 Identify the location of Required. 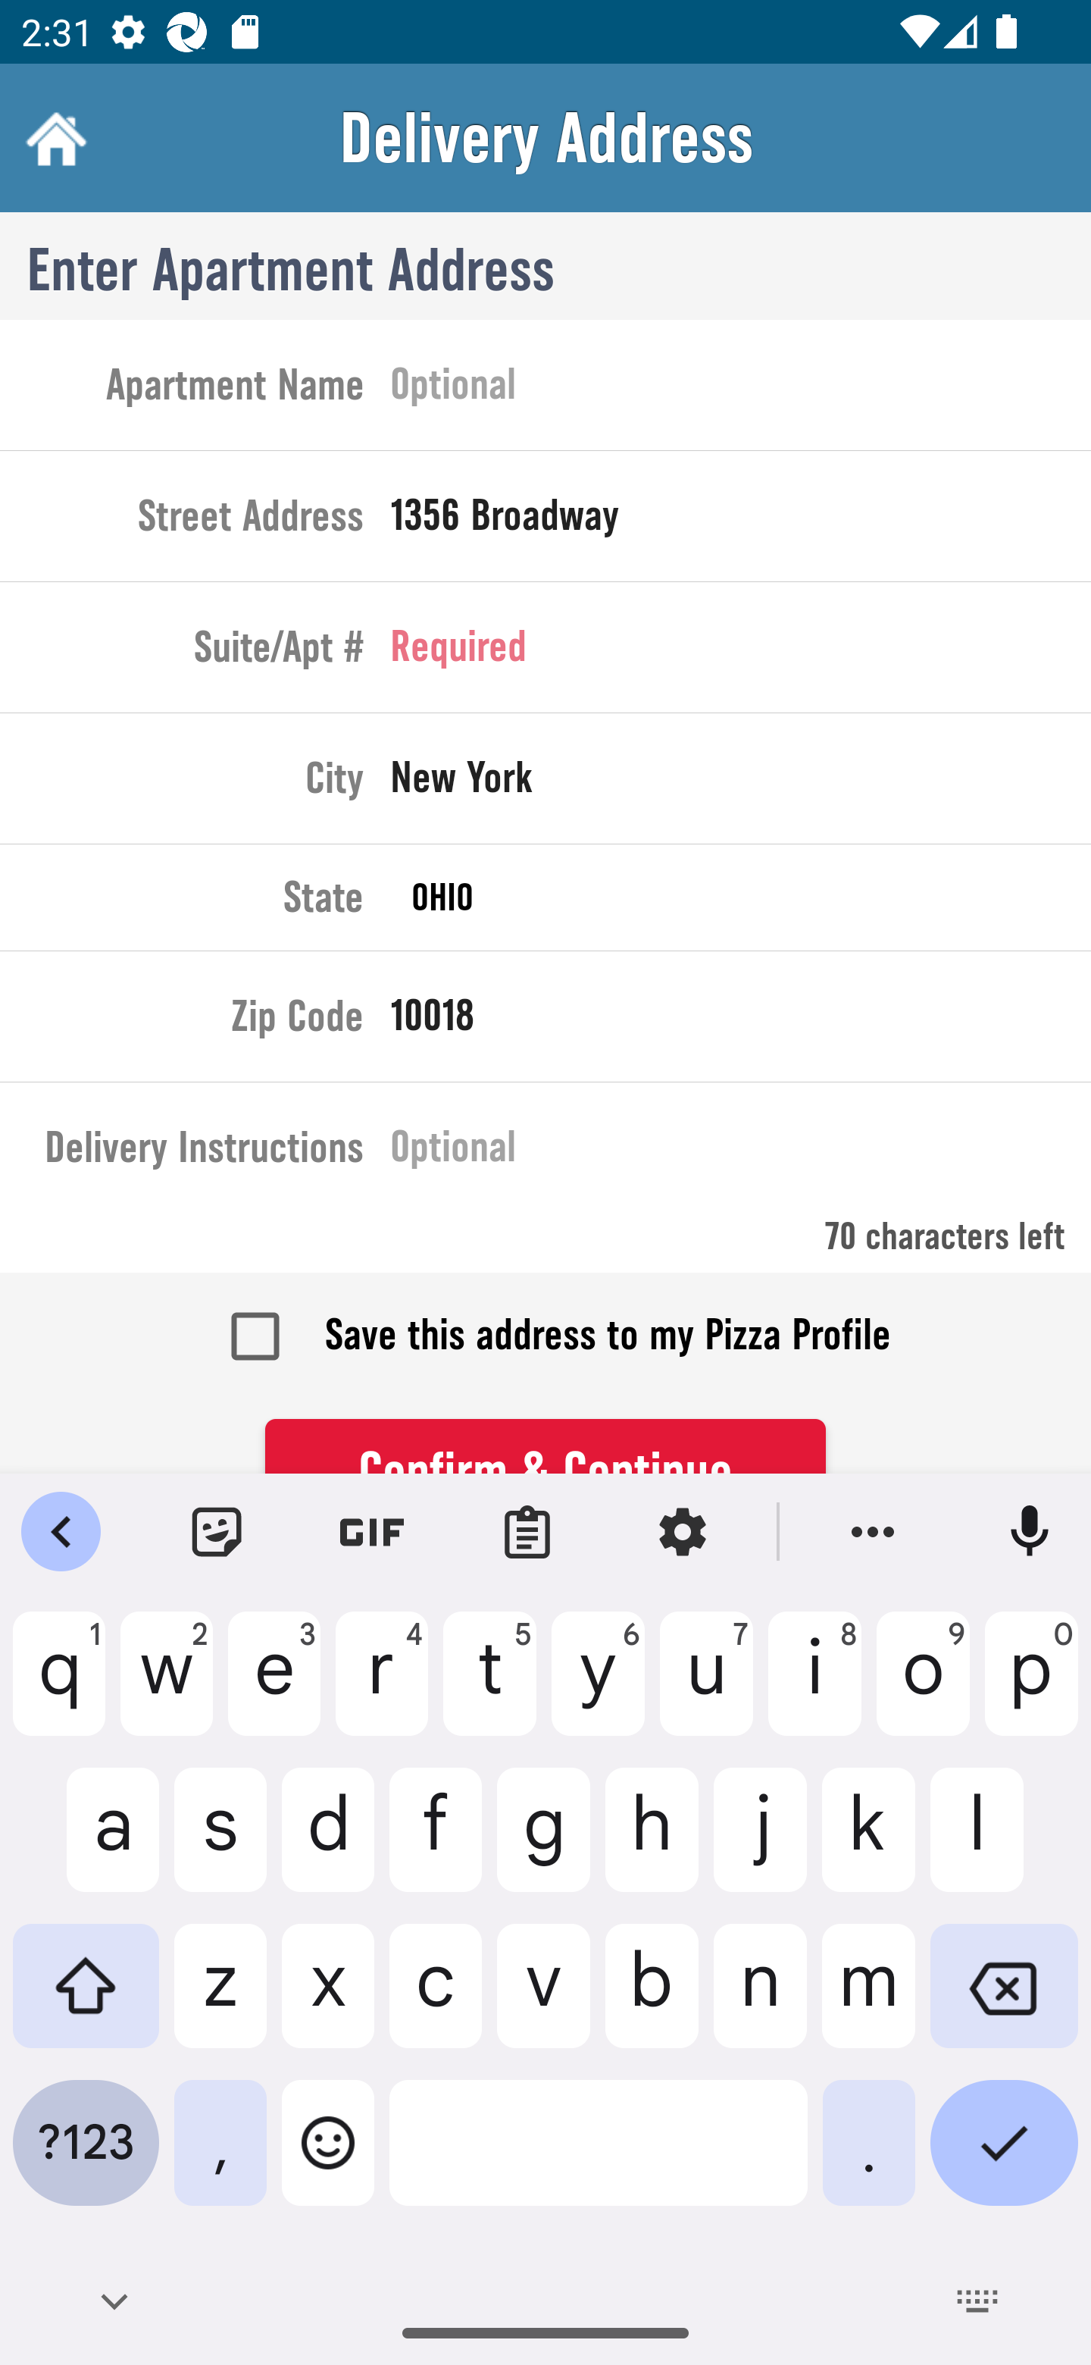
(741, 653).